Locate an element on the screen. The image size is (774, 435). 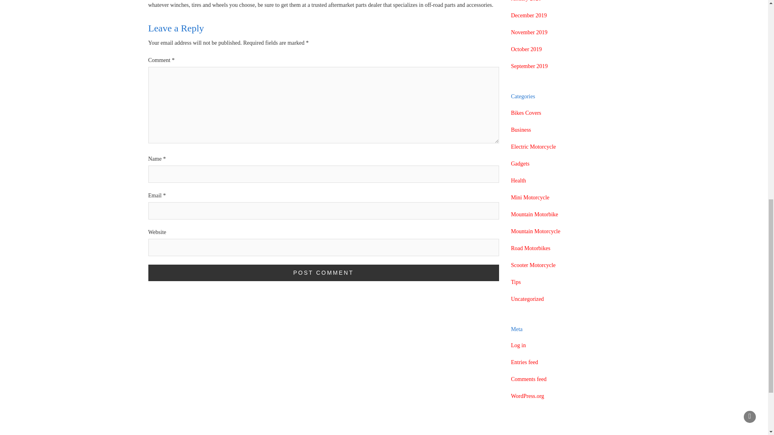
Road Motorbikes is located at coordinates (531, 248).